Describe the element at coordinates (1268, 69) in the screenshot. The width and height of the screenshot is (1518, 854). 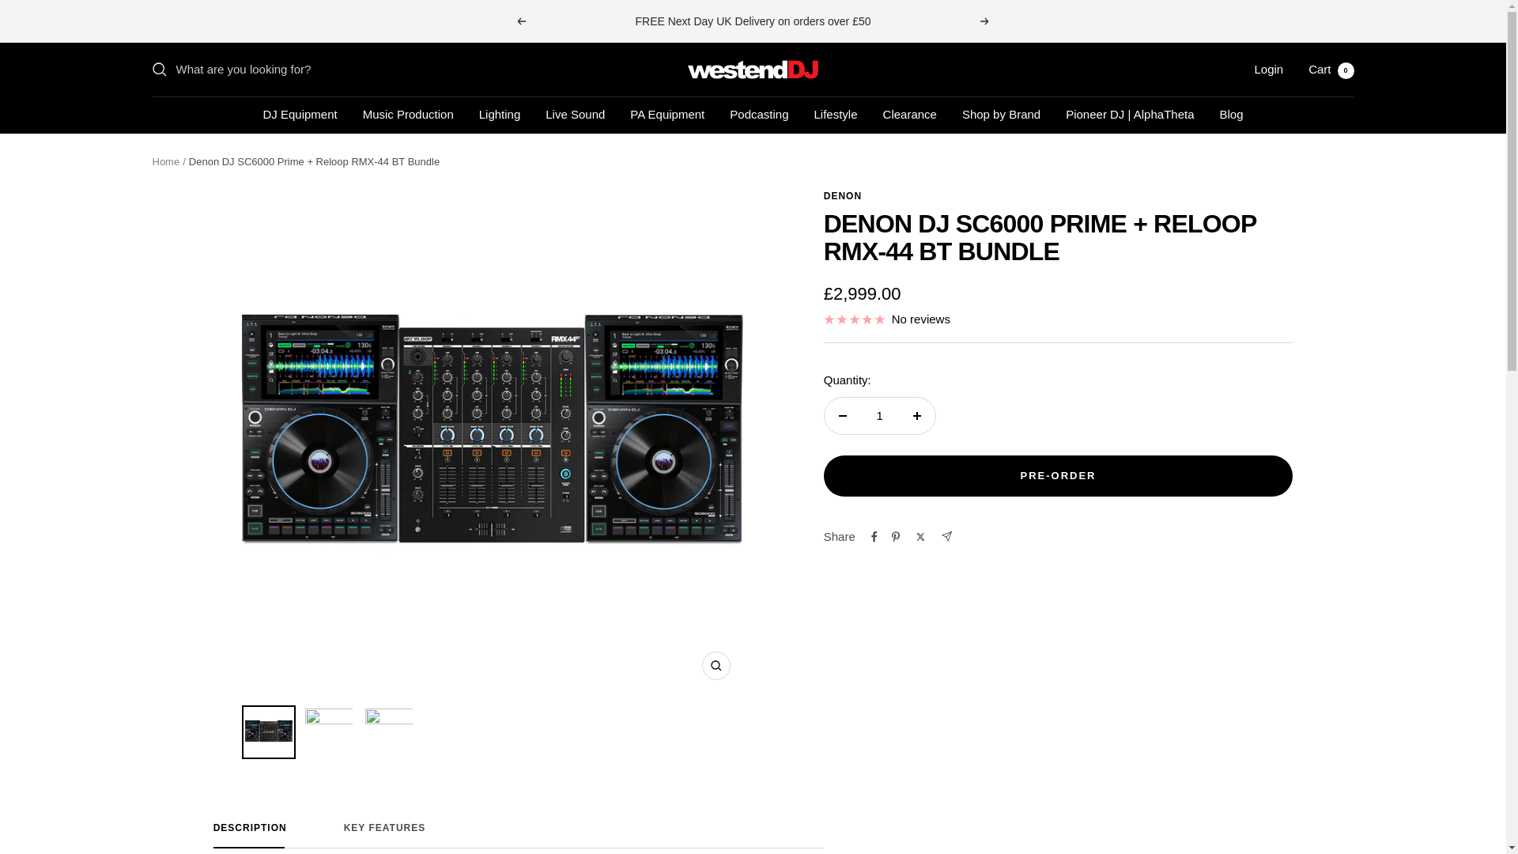
I see `Next` at that location.